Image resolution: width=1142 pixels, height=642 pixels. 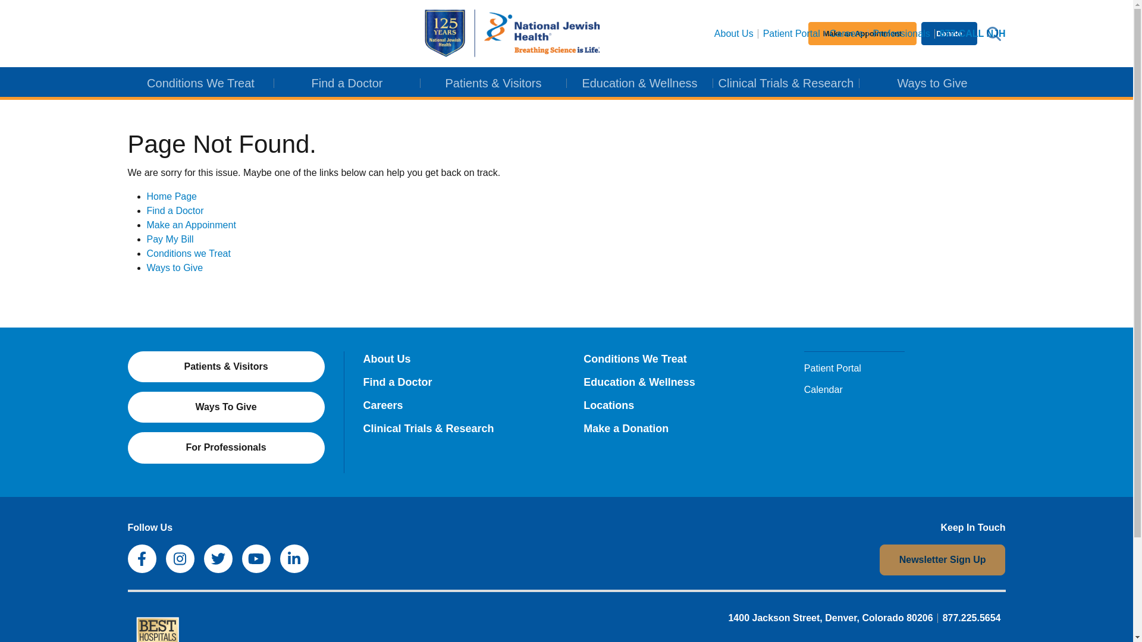 What do you see at coordinates (971, 33) in the screenshot?
I see `877-CALL NJH` at bounding box center [971, 33].